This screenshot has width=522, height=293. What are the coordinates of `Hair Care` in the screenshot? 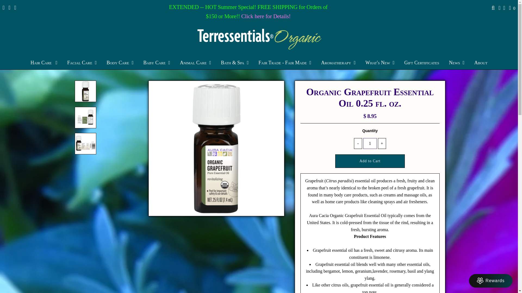 It's located at (44, 62).